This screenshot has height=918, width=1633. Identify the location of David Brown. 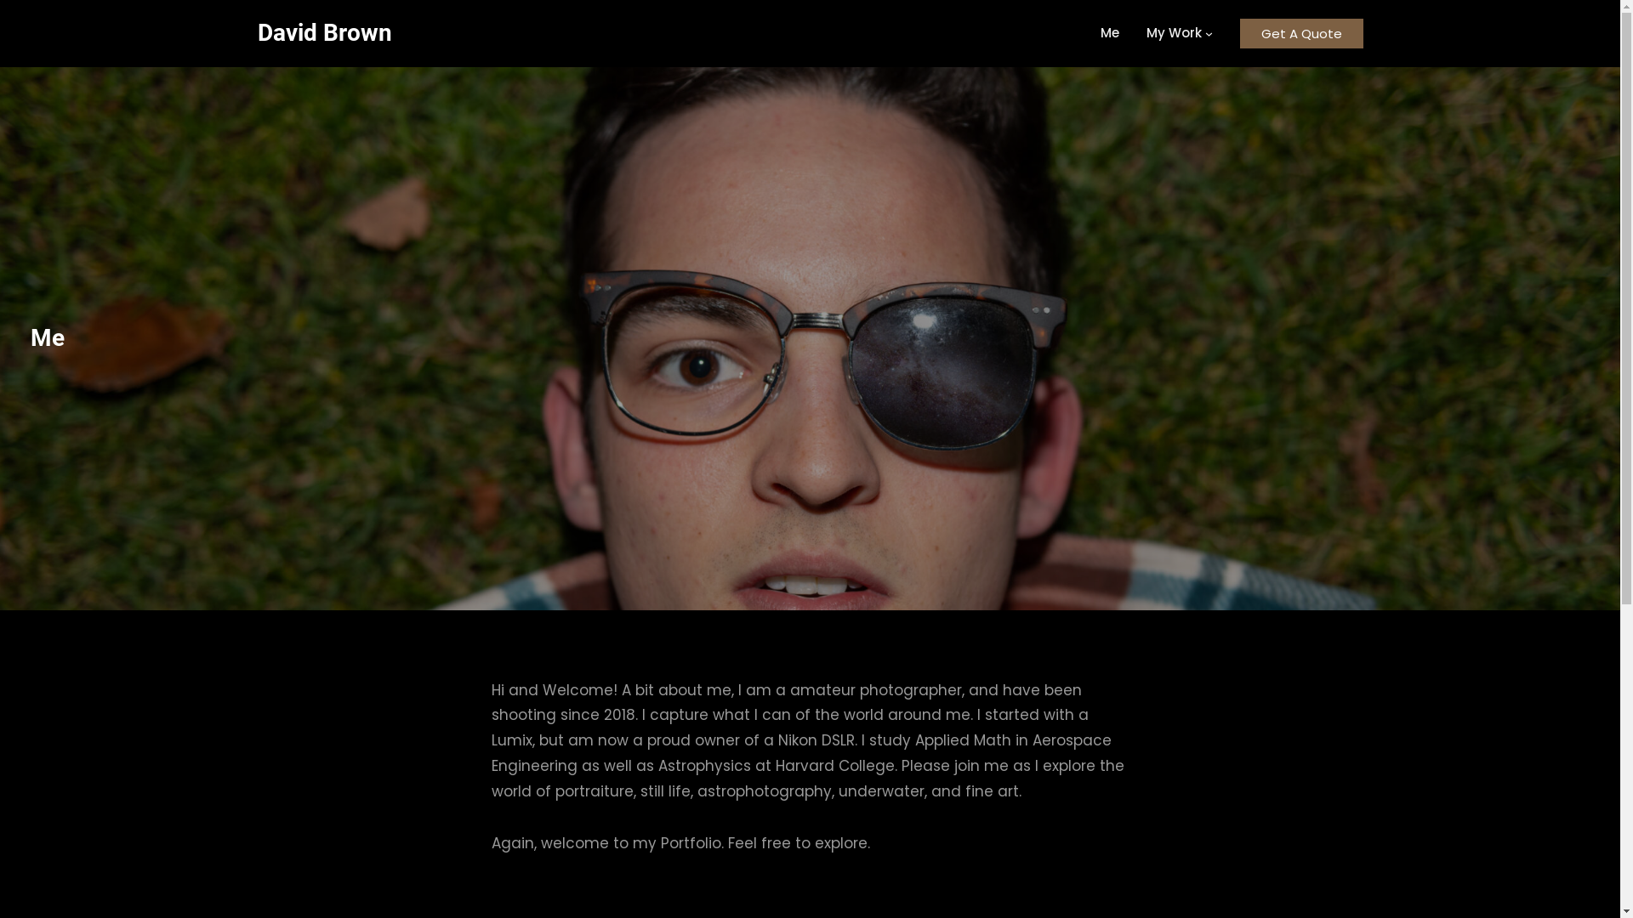
(324, 35).